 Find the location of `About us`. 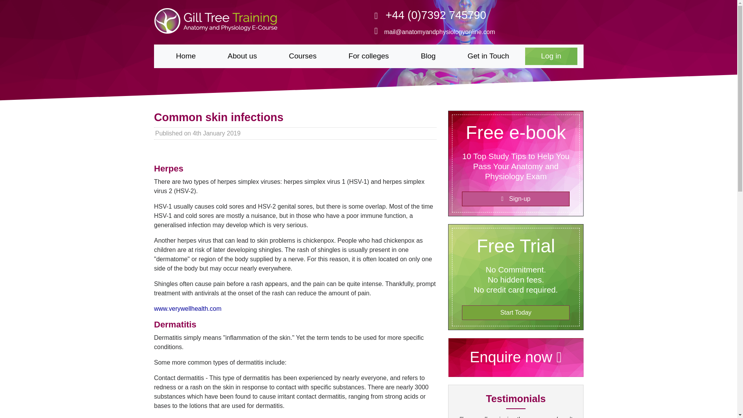

About us is located at coordinates (242, 57).